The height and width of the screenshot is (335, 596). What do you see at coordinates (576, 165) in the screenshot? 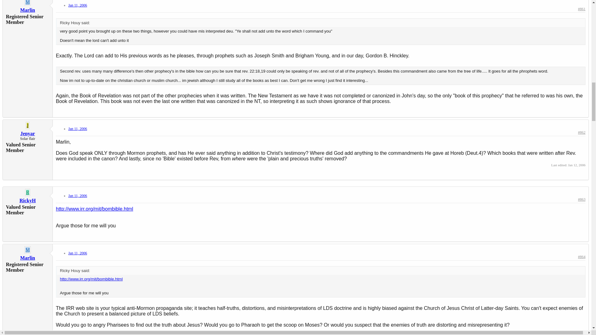
I see `Jan 12, 2006 at 8:51 AM` at bounding box center [576, 165].